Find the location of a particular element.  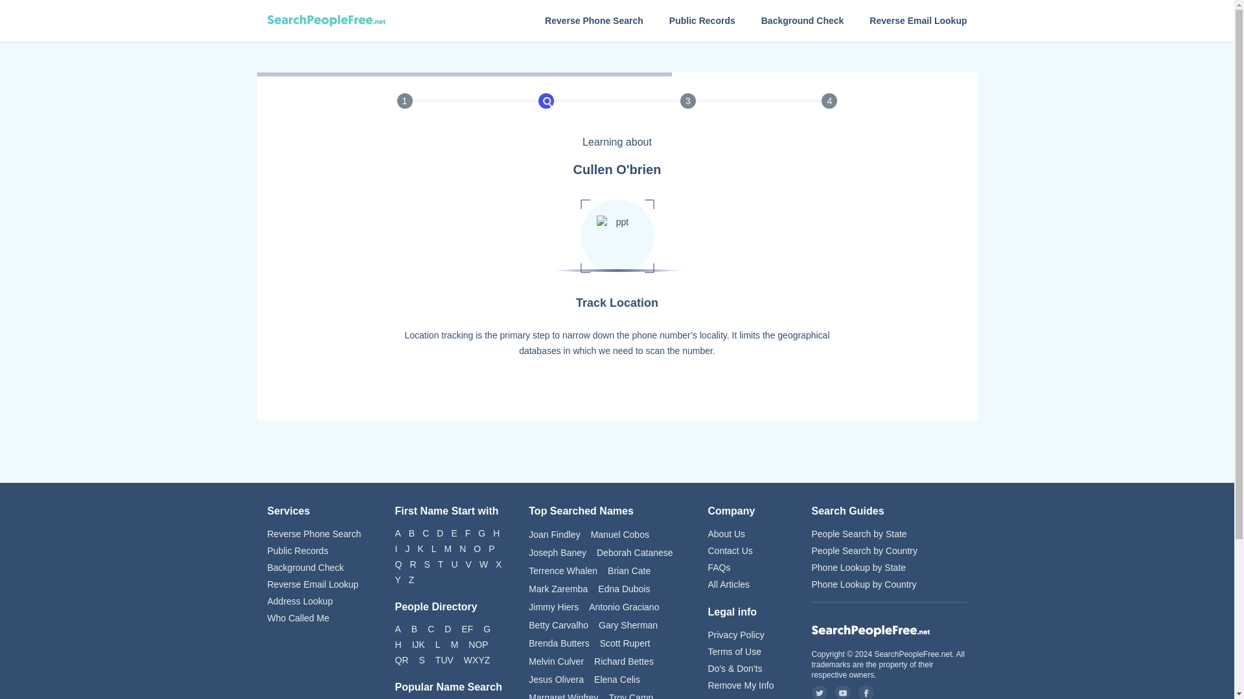

Reverse Email Lookup is located at coordinates (317, 584).